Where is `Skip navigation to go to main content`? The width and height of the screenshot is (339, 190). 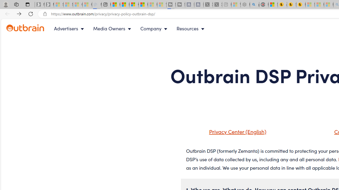
Skip navigation to go to main content is located at coordinates (16, 22).